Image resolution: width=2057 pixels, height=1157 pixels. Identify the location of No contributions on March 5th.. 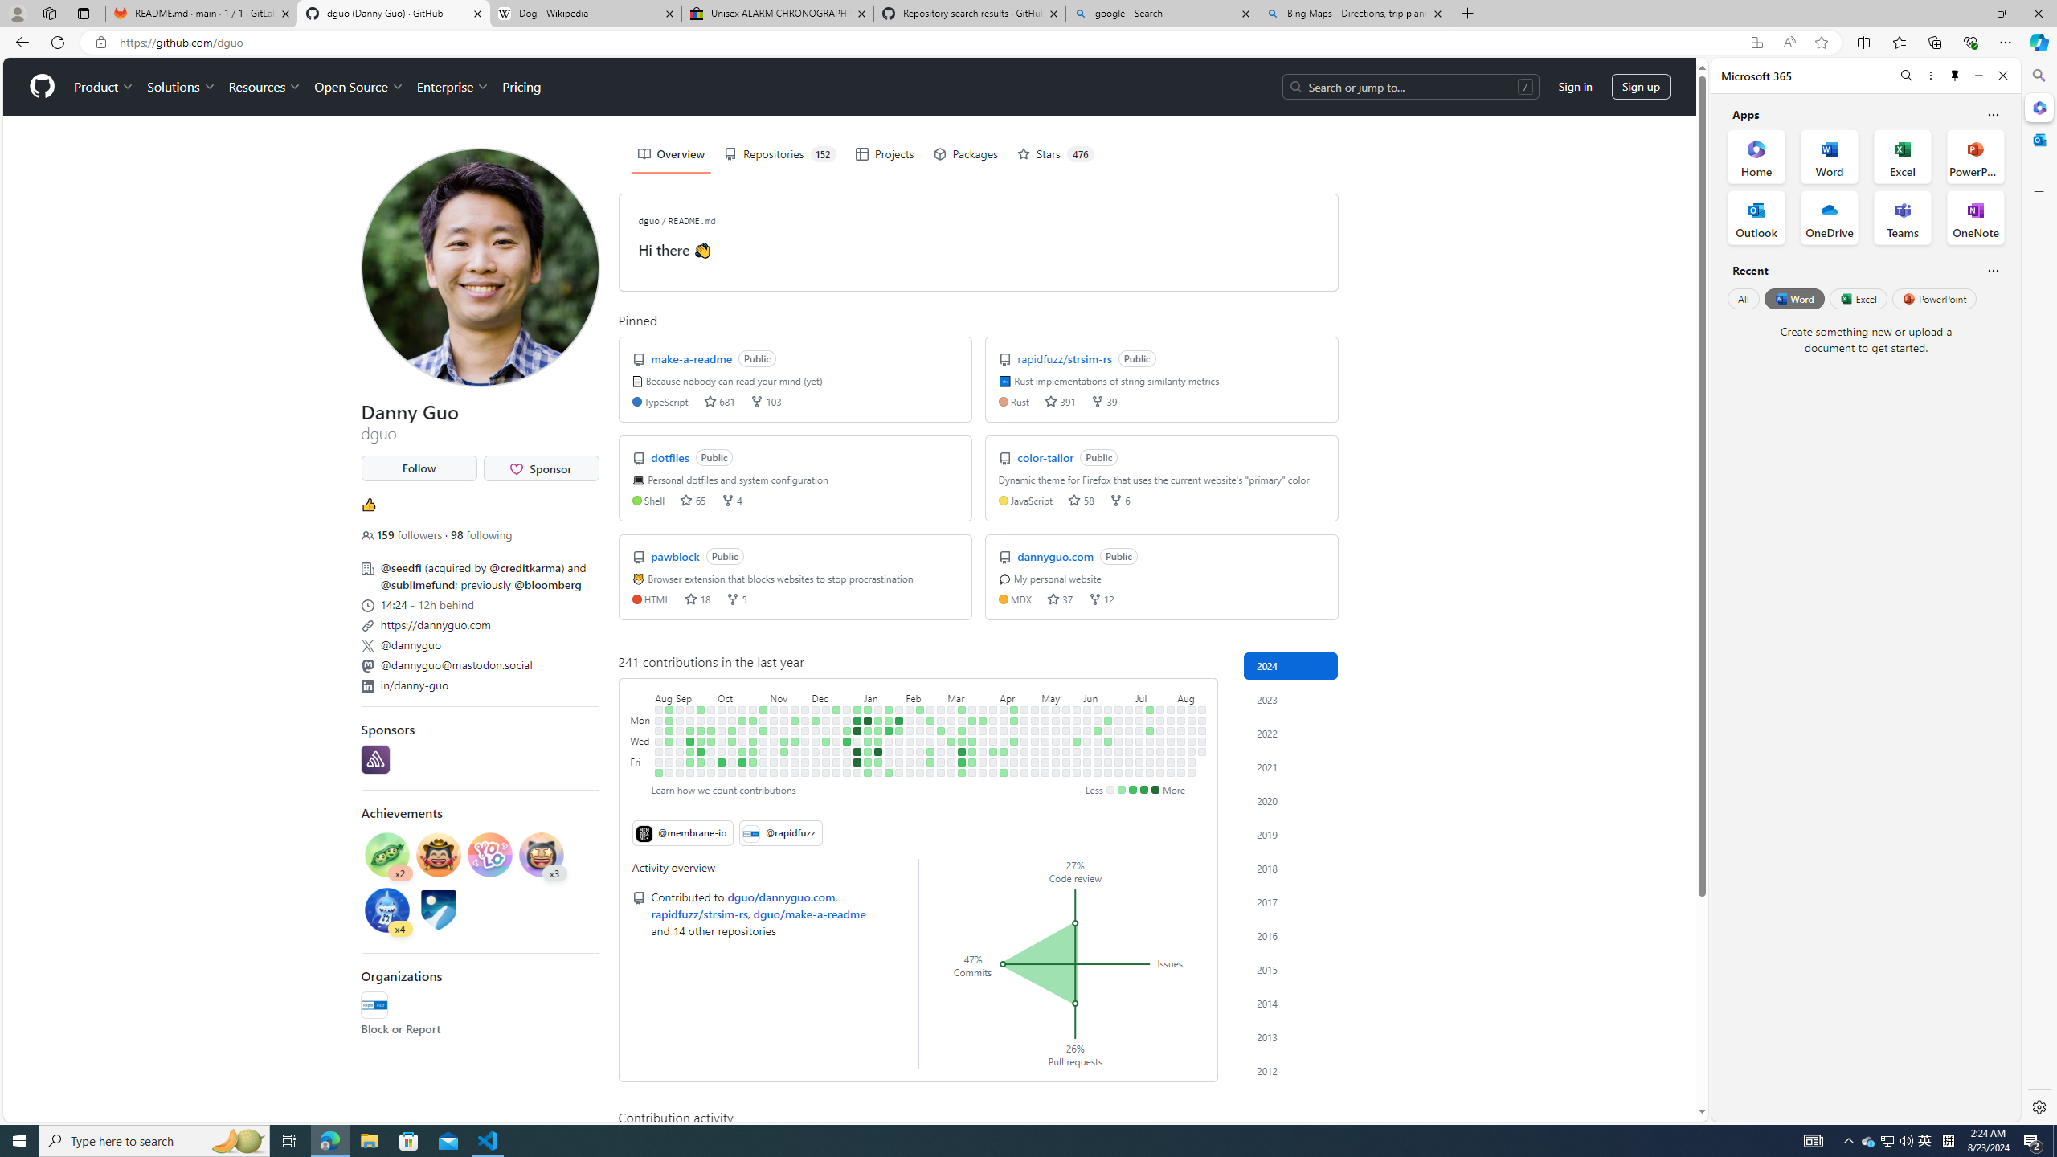
(952, 730).